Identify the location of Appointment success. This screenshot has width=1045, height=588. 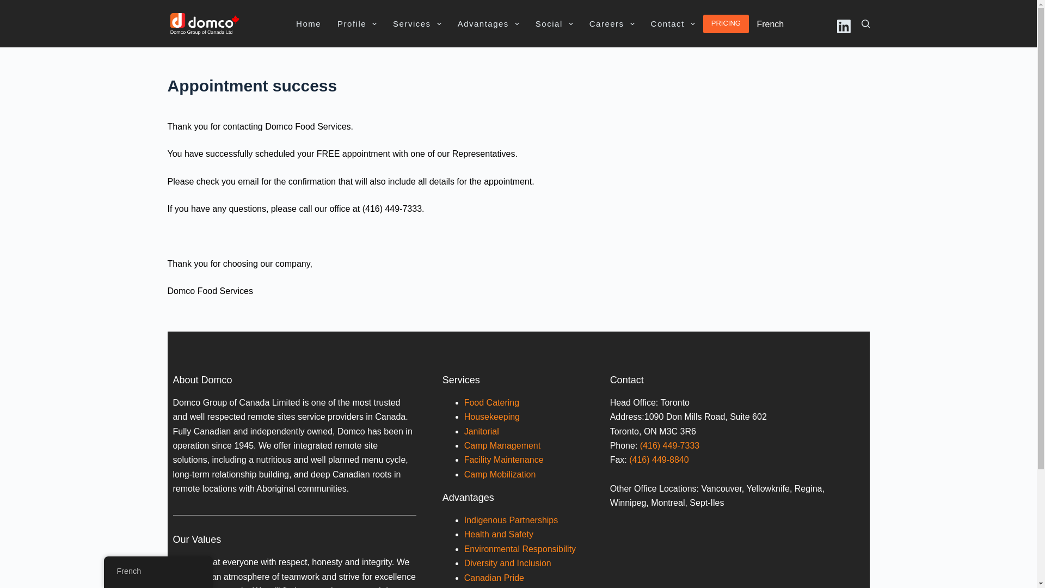
(518, 86).